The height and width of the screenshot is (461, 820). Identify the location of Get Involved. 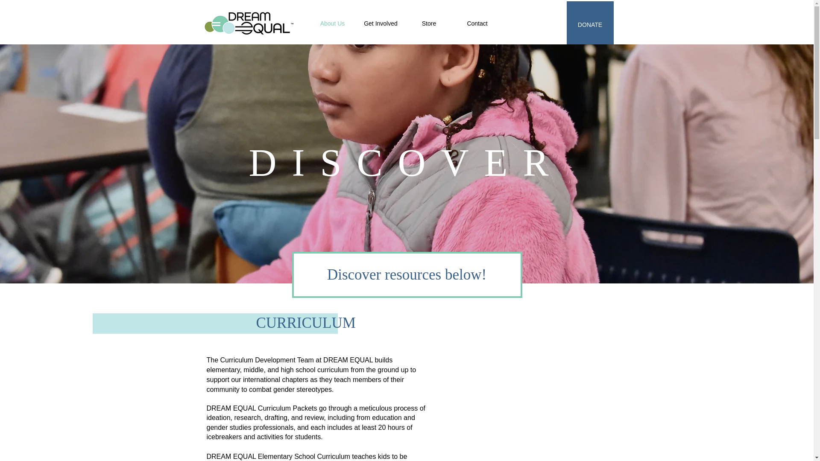
(381, 23).